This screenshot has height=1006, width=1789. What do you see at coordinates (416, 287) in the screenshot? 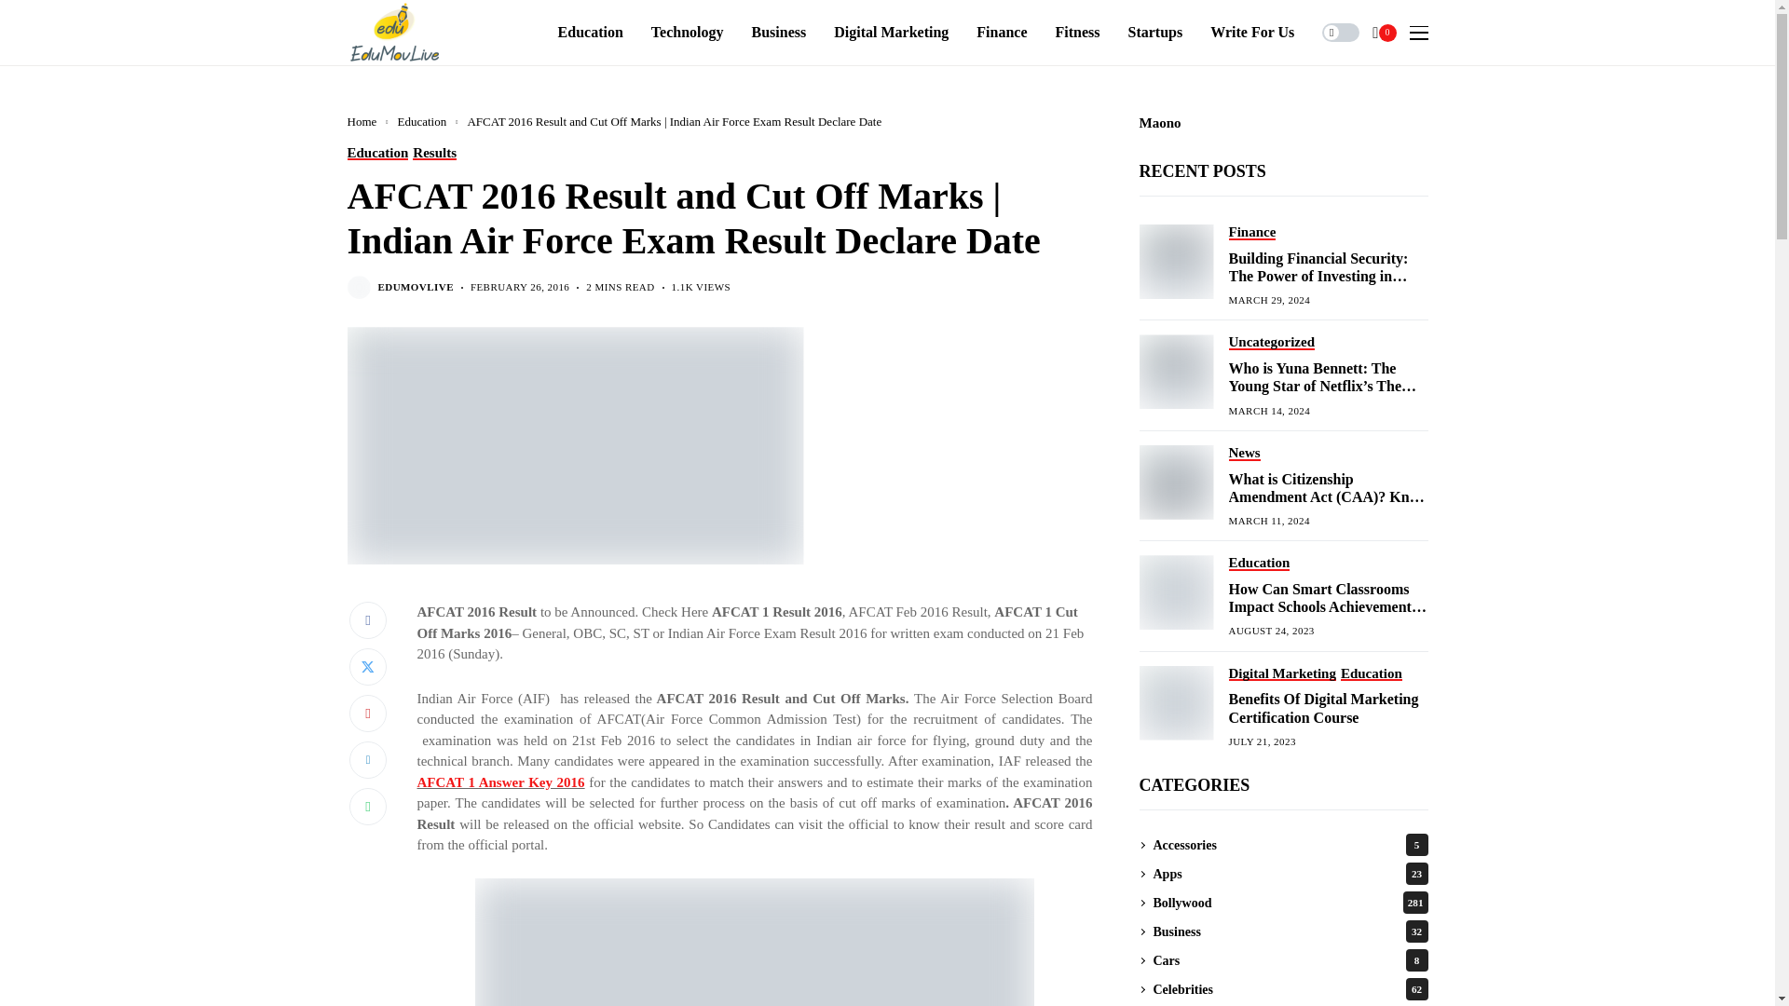
I see `Posts by edumovlive` at bounding box center [416, 287].